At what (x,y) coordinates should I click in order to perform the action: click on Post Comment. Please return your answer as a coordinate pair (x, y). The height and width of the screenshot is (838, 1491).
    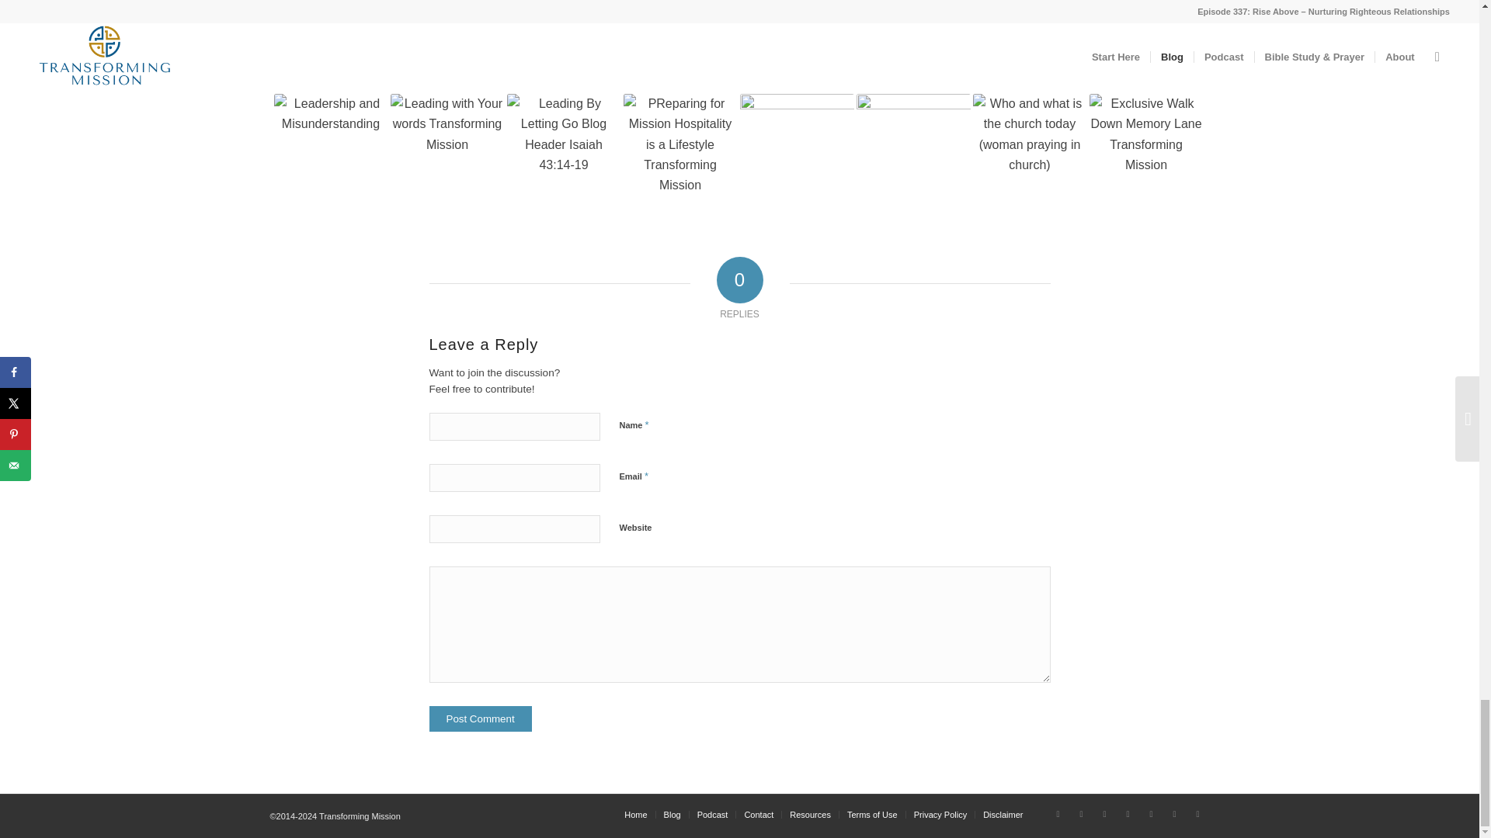
    Looking at the image, I should click on (480, 719).